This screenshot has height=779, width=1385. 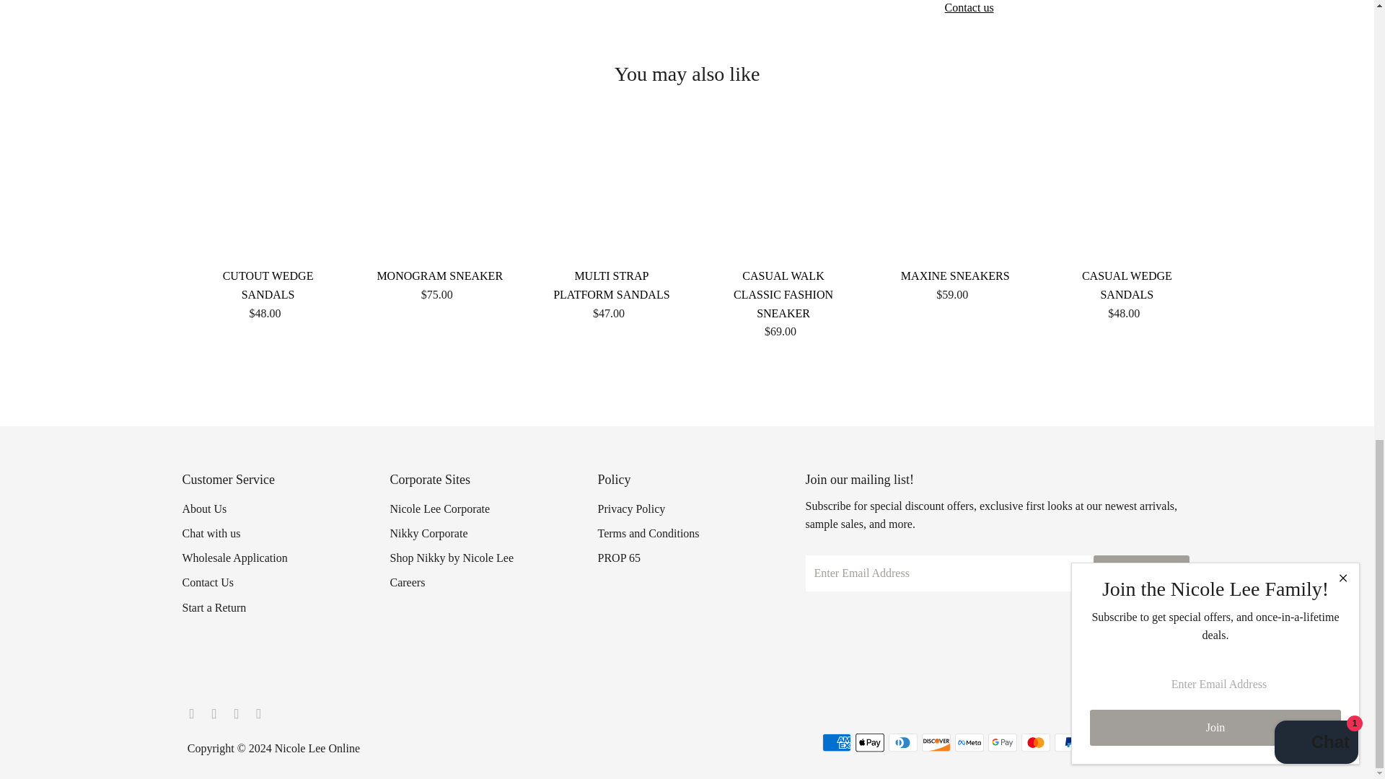 What do you see at coordinates (1036, 743) in the screenshot?
I see `Mastercard` at bounding box center [1036, 743].